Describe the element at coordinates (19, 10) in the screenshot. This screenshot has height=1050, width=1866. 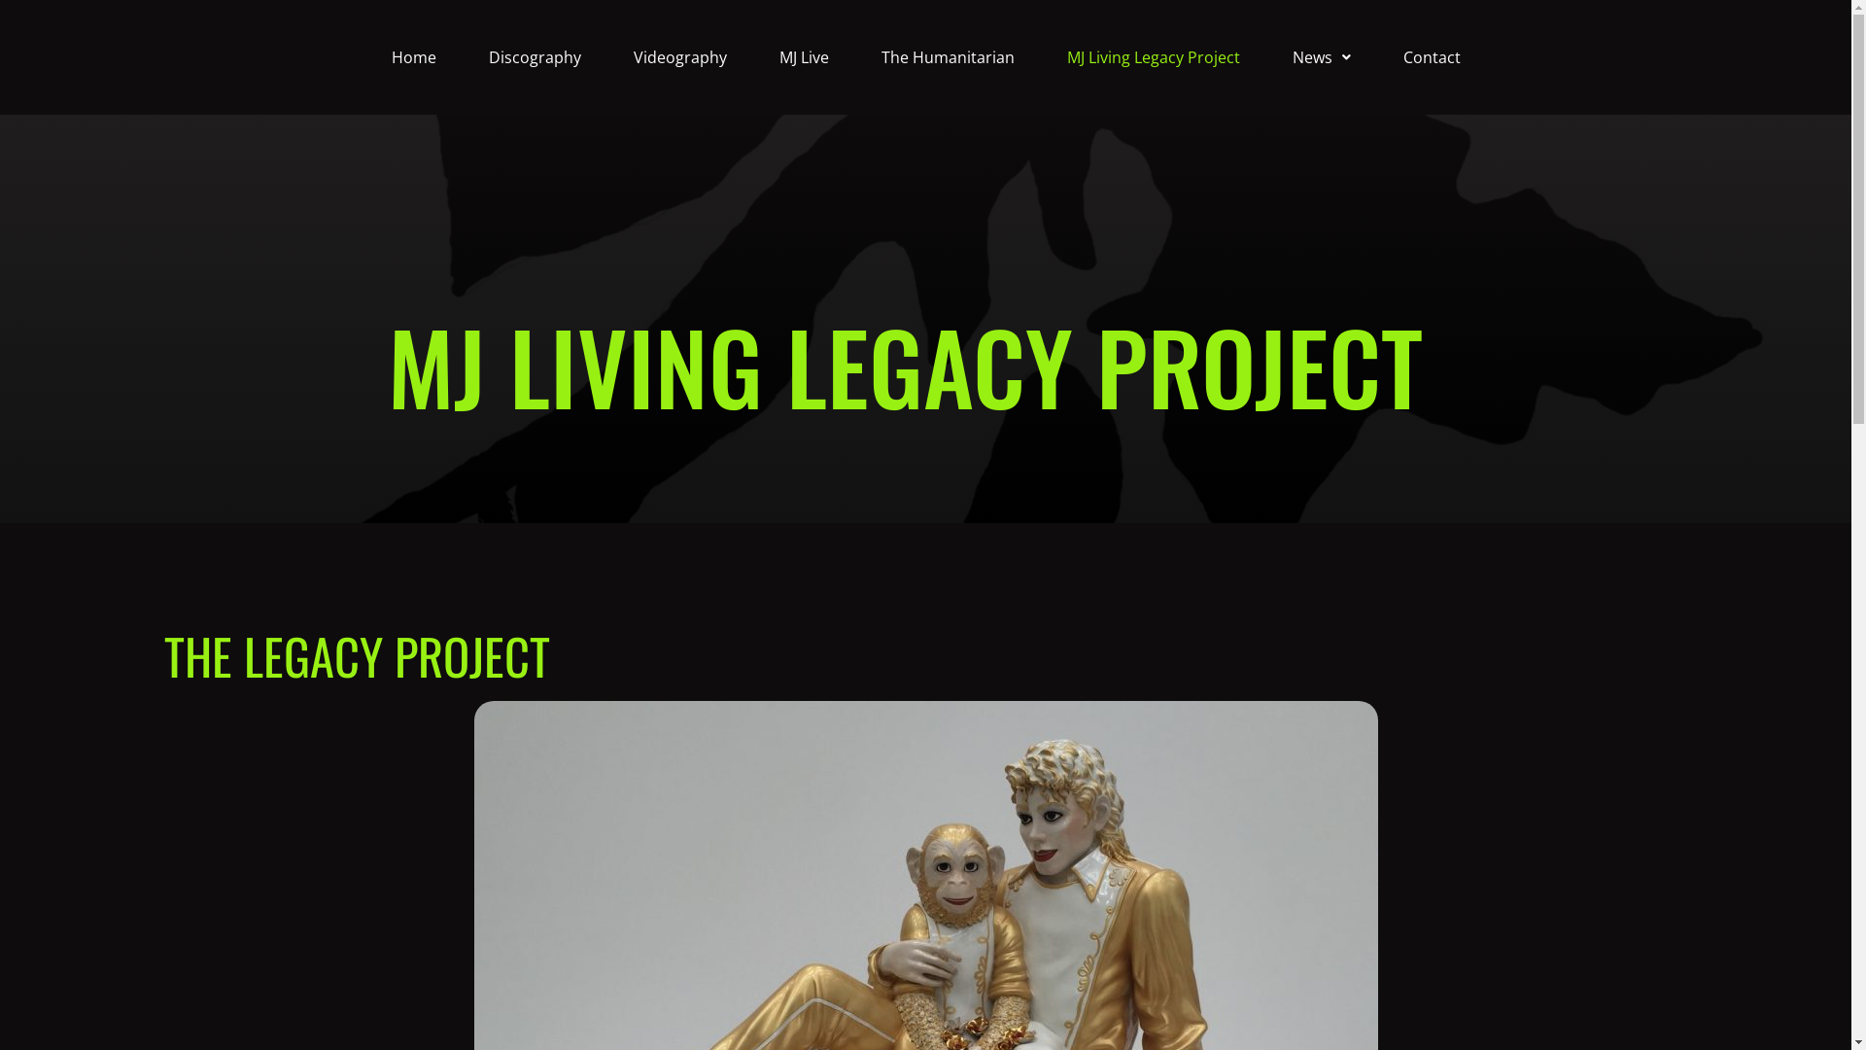
I see `Skip to content` at that location.